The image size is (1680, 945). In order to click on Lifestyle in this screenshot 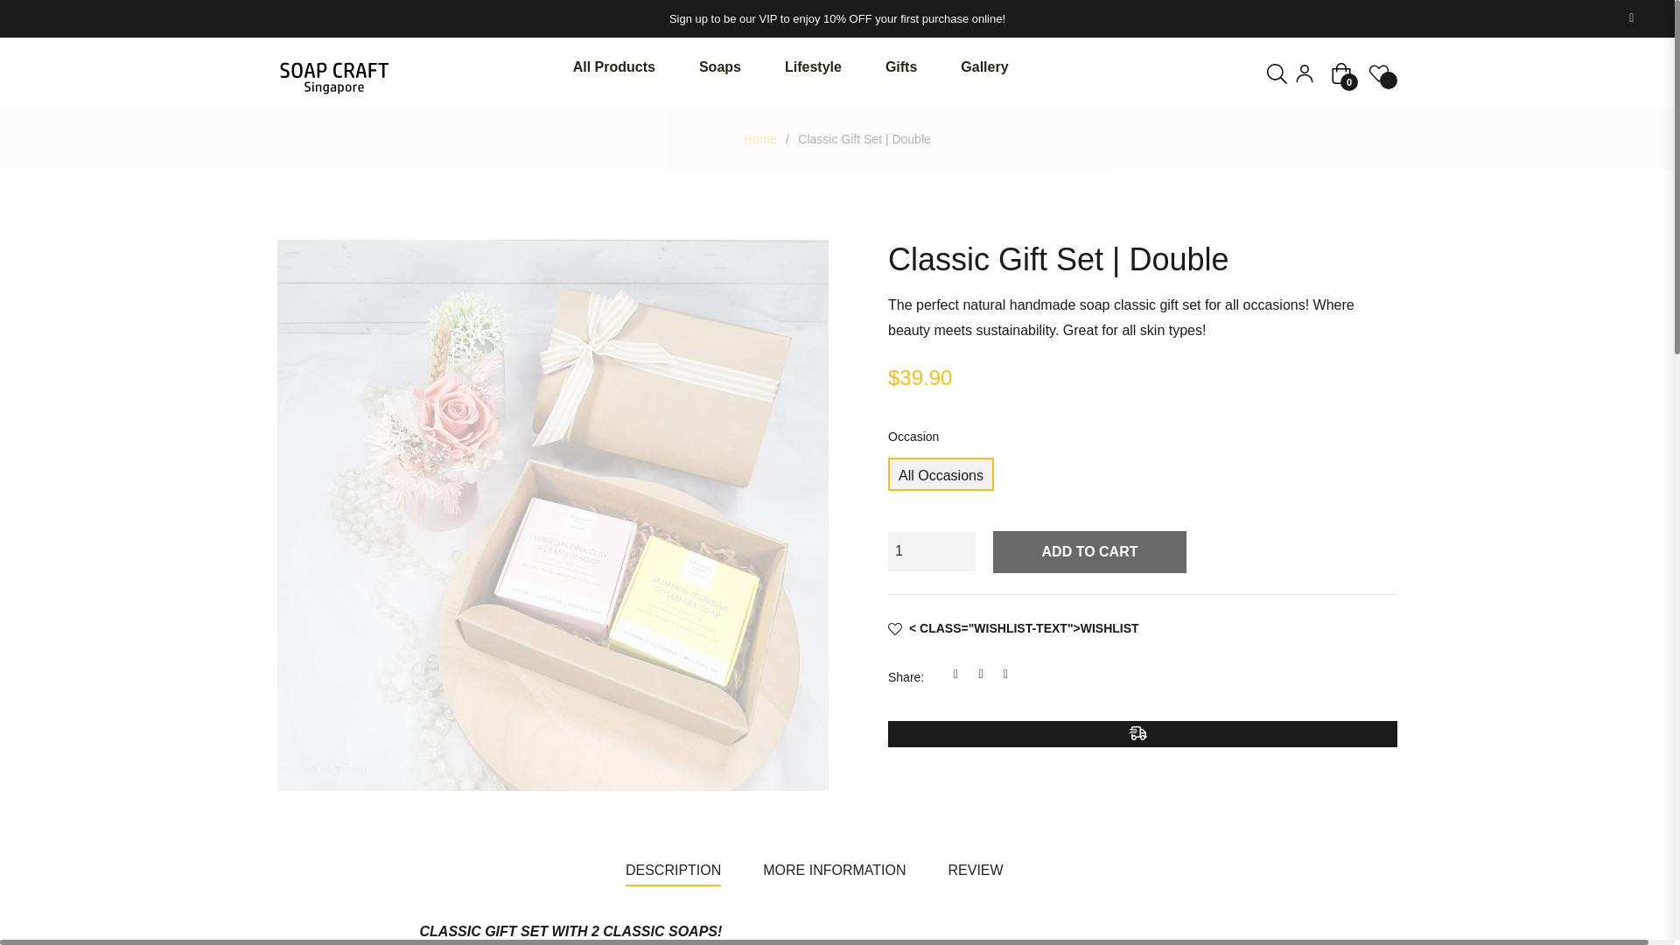, I will do `click(812, 68)`.